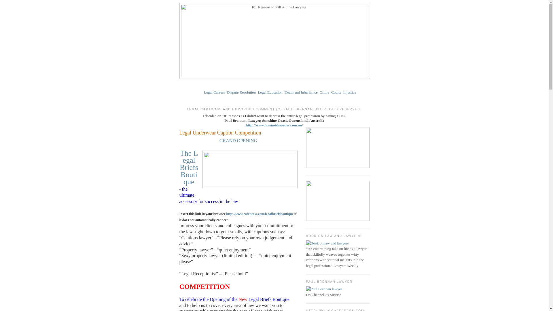 The width and height of the screenshot is (553, 311). I want to click on  http://www.cafepress.com/legalbriefsboutique, so click(259, 214).